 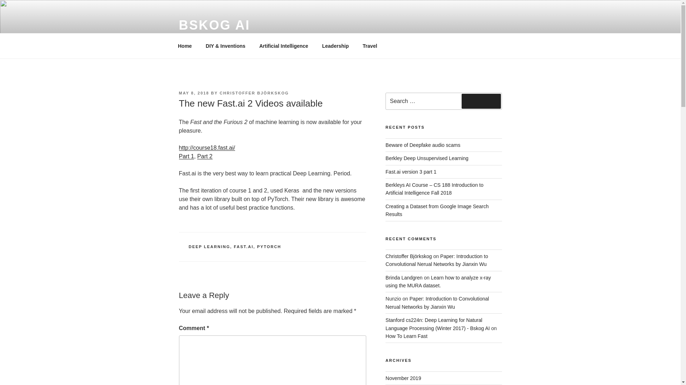 I want to click on Part 1, so click(x=186, y=156).